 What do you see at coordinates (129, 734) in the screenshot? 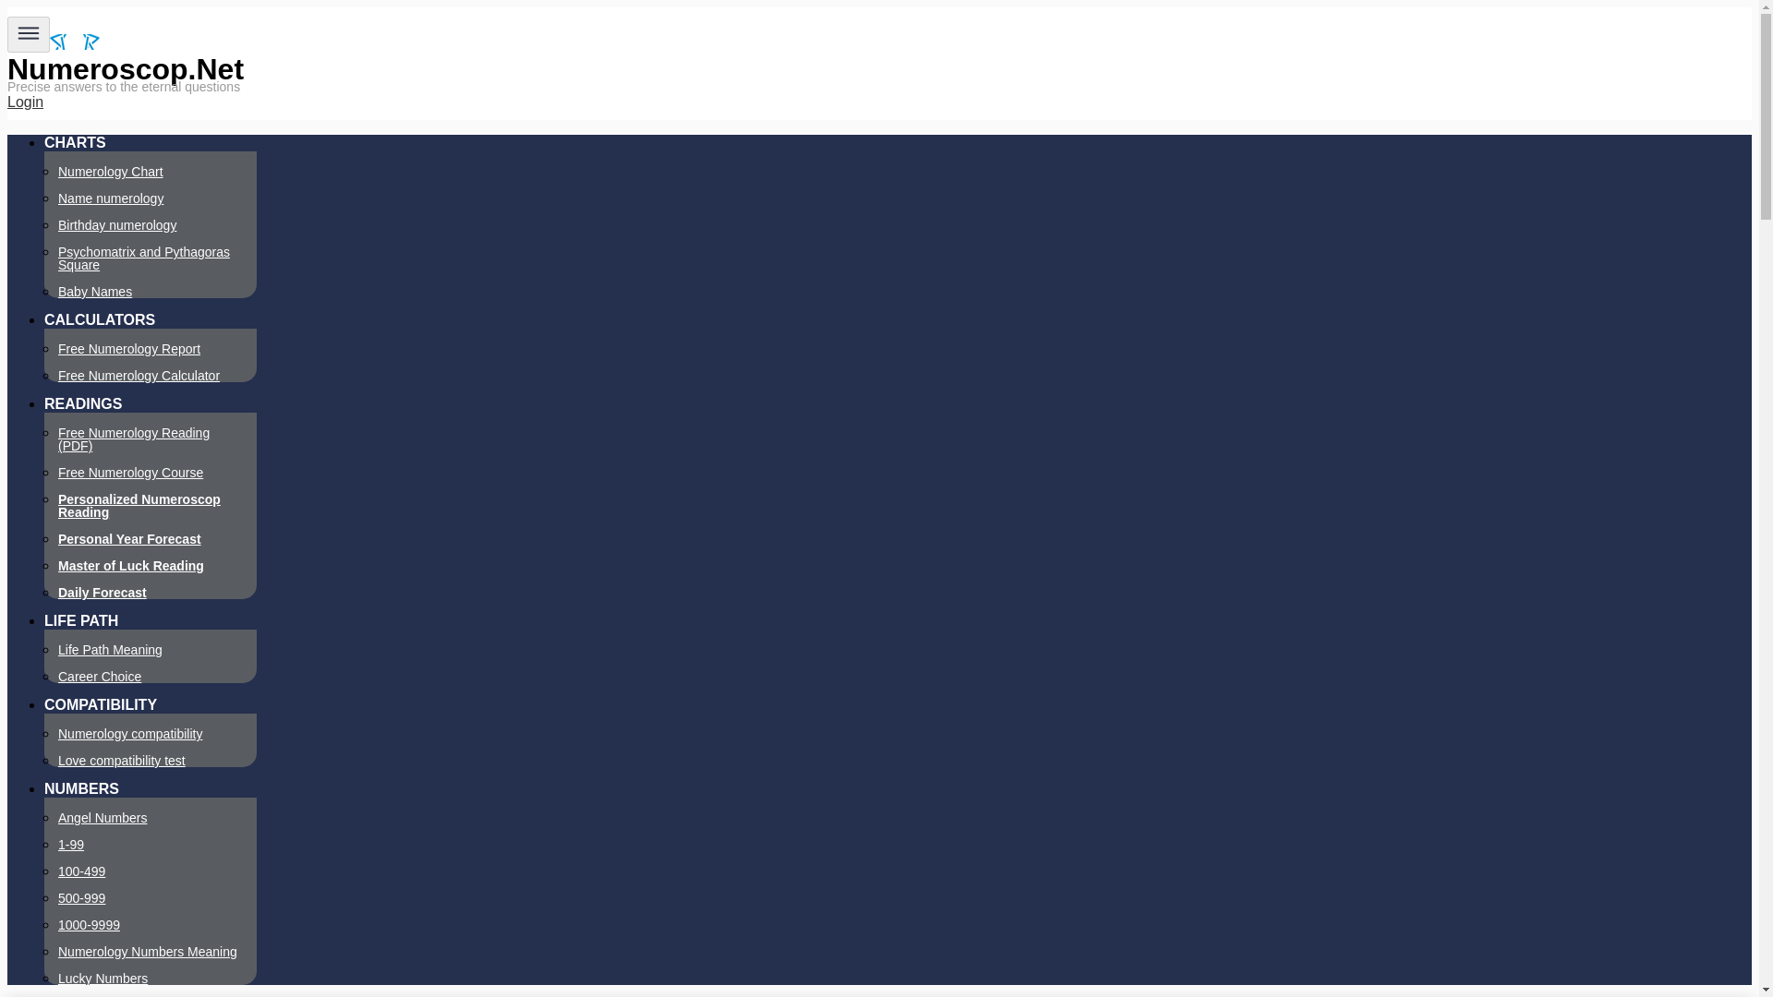
I see `Numerology compatibility` at bounding box center [129, 734].